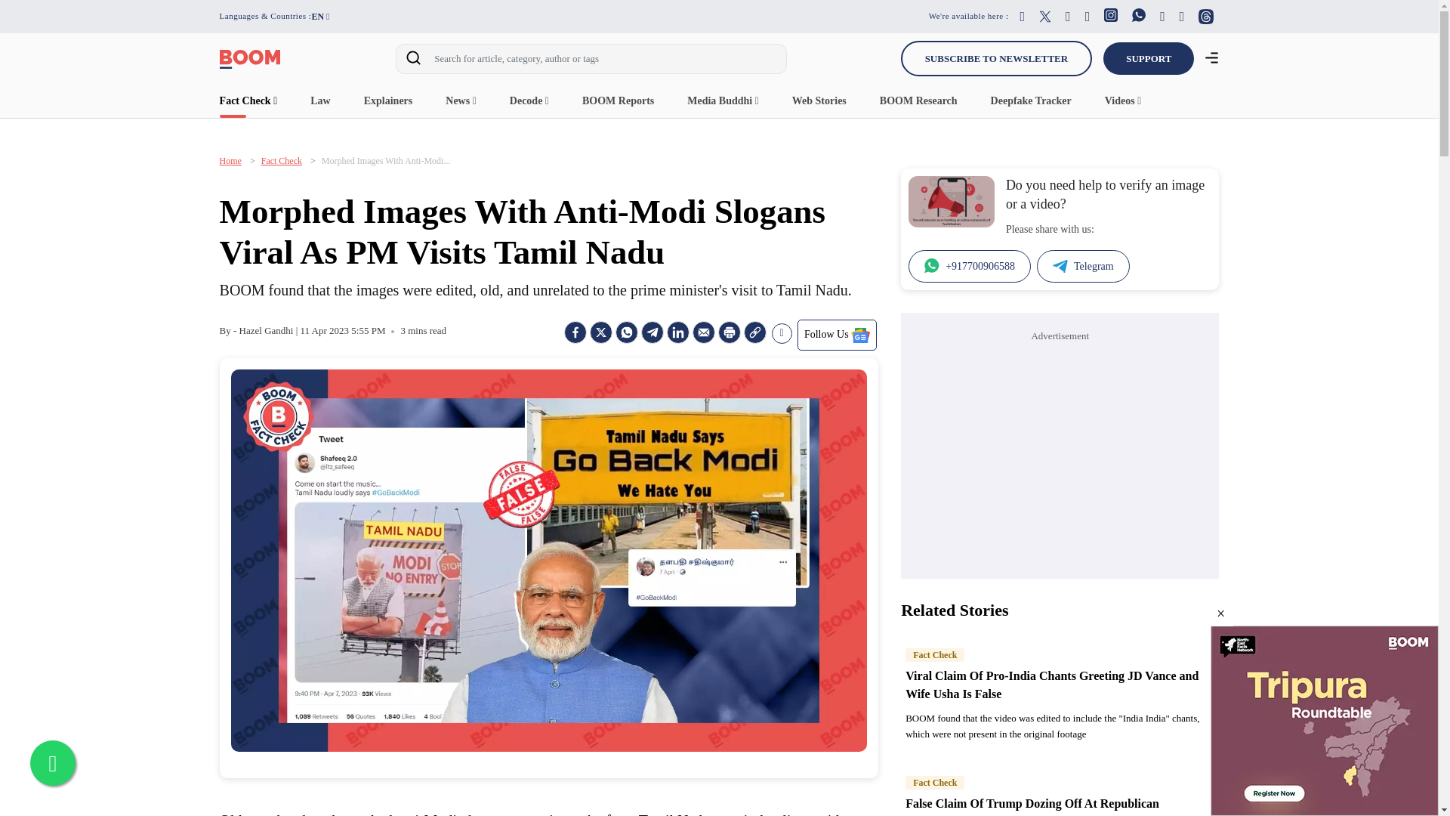 The width and height of the screenshot is (1450, 816). I want to click on EN, so click(320, 17).